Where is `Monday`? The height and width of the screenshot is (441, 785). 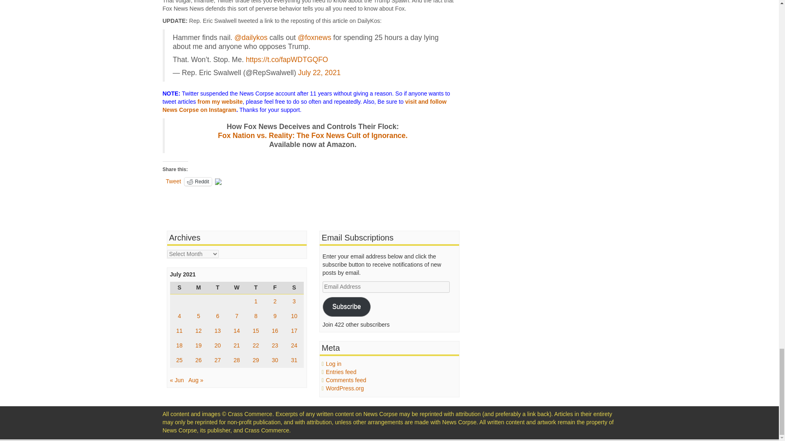
Monday is located at coordinates (198, 288).